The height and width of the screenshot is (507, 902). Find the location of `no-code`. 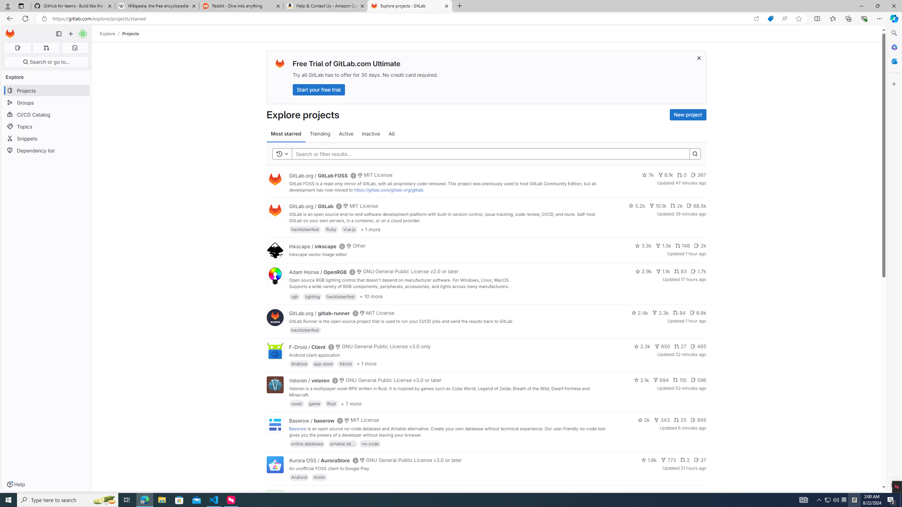

no-code is located at coordinates (370, 443).